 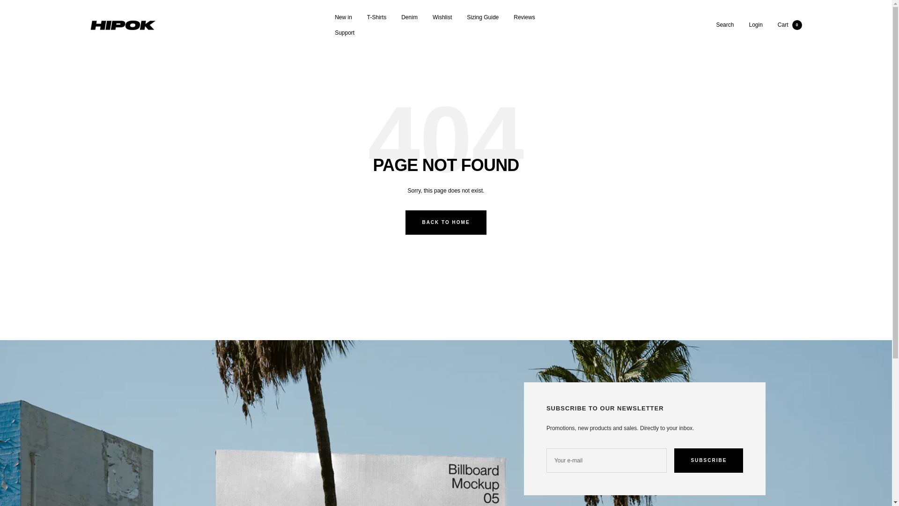 I want to click on Search, so click(x=724, y=25).